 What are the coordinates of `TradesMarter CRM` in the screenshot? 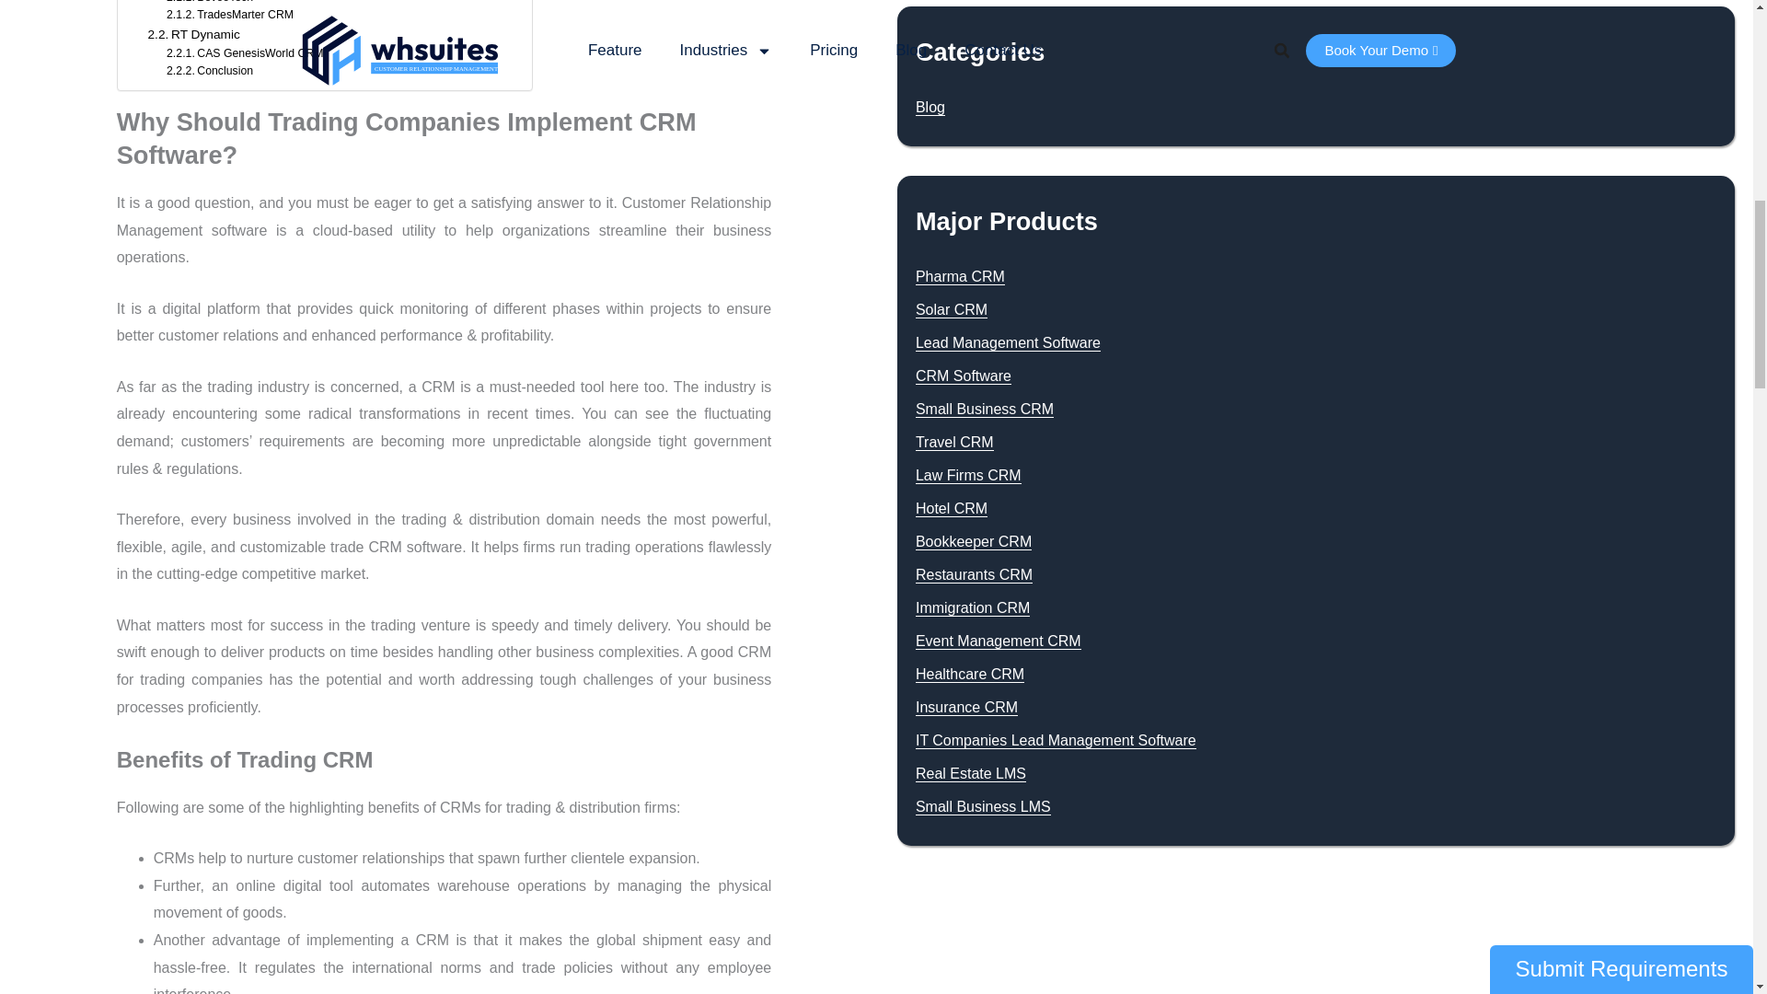 It's located at (229, 15).